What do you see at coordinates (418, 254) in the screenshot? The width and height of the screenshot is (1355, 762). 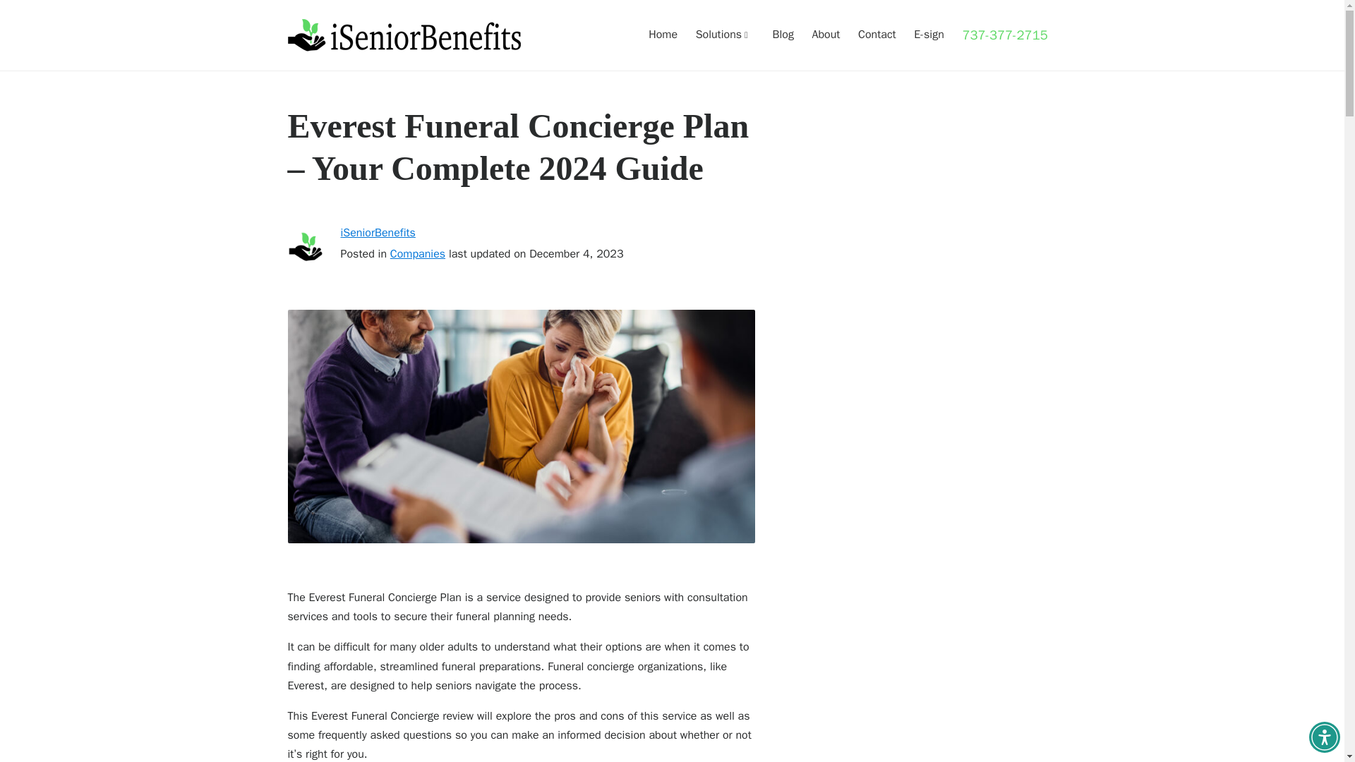 I see `Companies` at bounding box center [418, 254].